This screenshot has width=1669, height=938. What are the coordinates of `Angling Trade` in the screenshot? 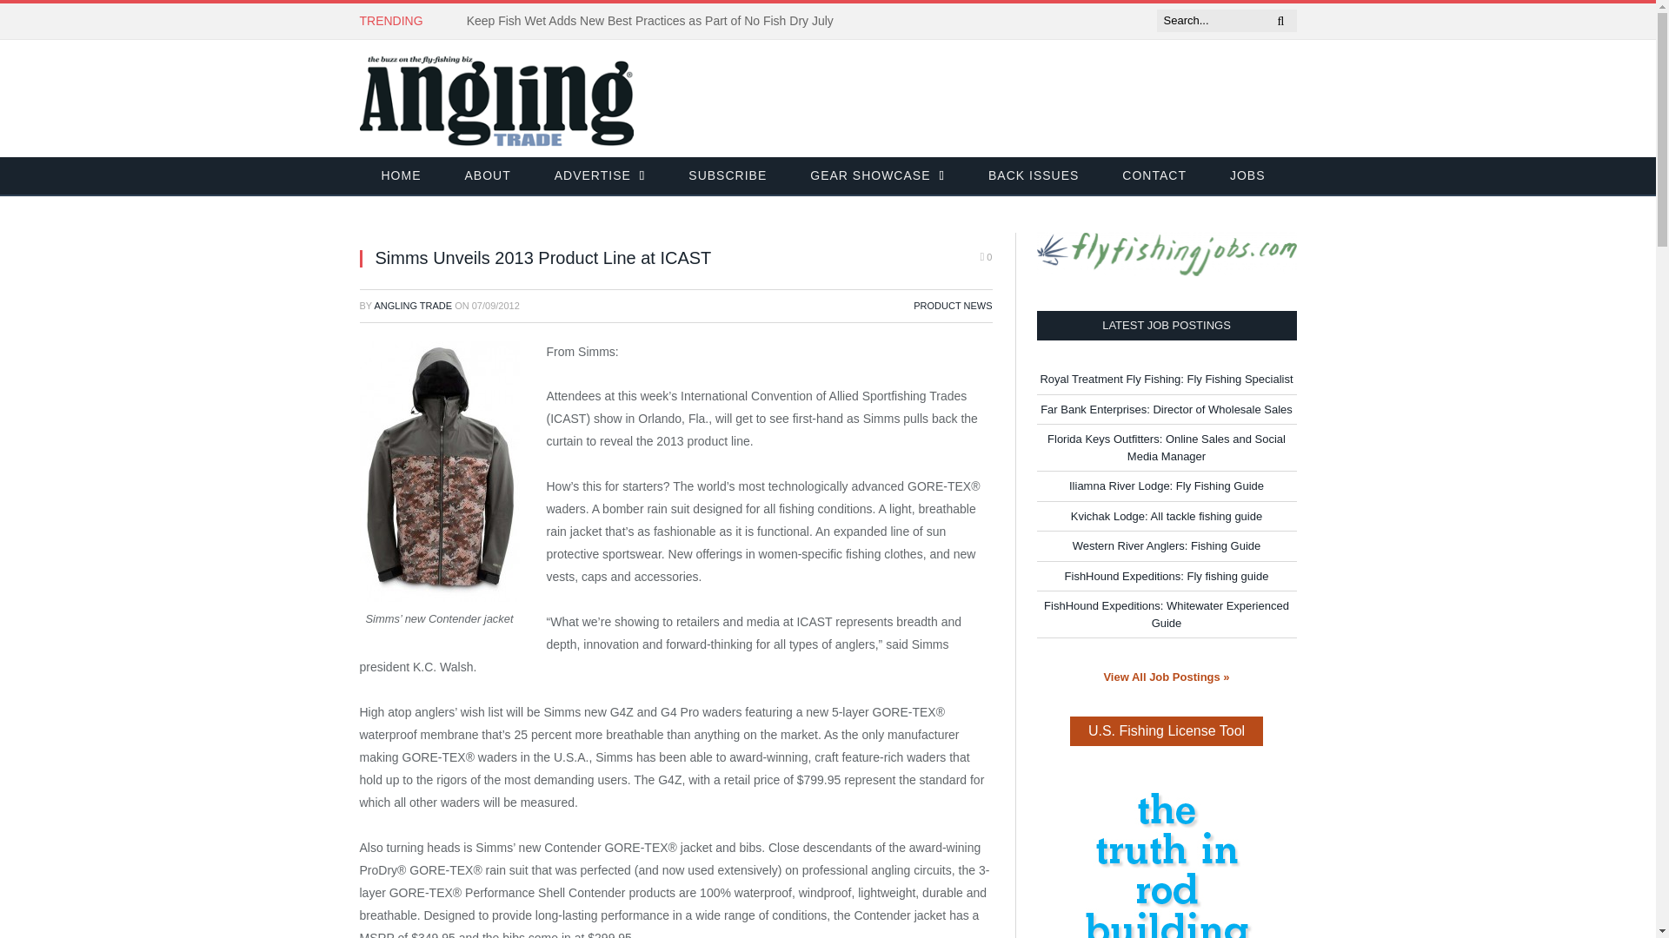 It's located at (497, 97).